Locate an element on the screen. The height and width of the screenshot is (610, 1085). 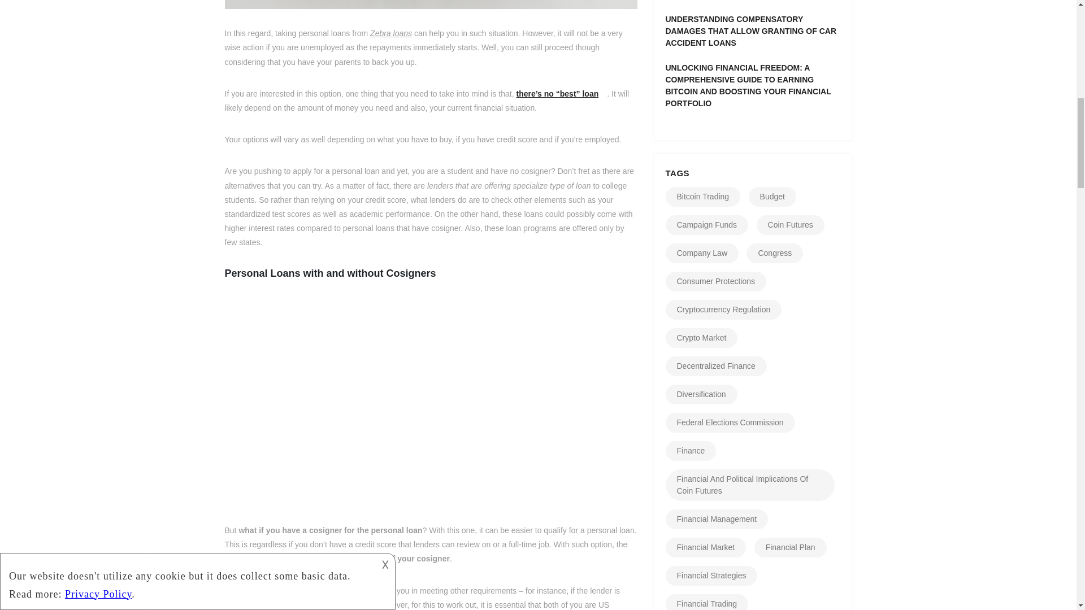
Decentralized Finance is located at coordinates (717, 366).